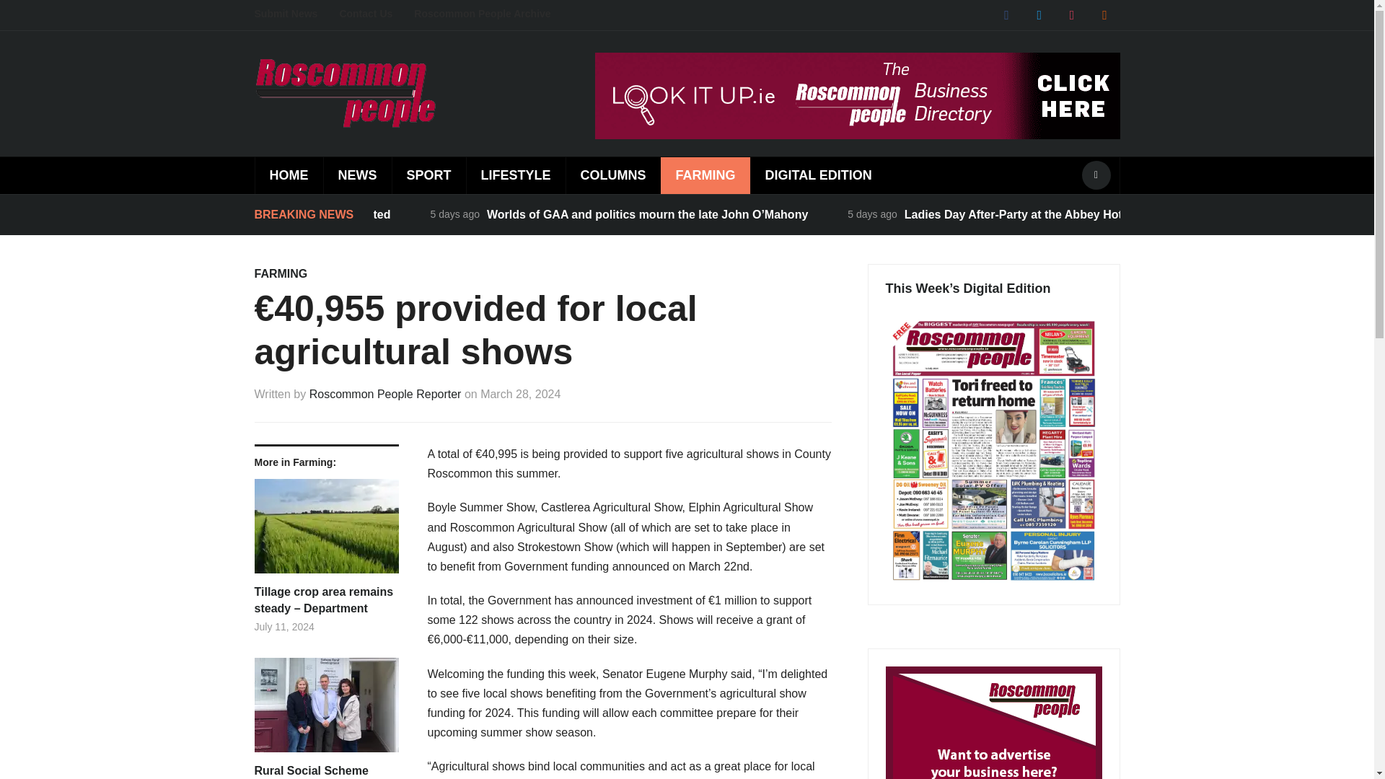  Describe the element at coordinates (1006, 14) in the screenshot. I see `facebook` at that location.